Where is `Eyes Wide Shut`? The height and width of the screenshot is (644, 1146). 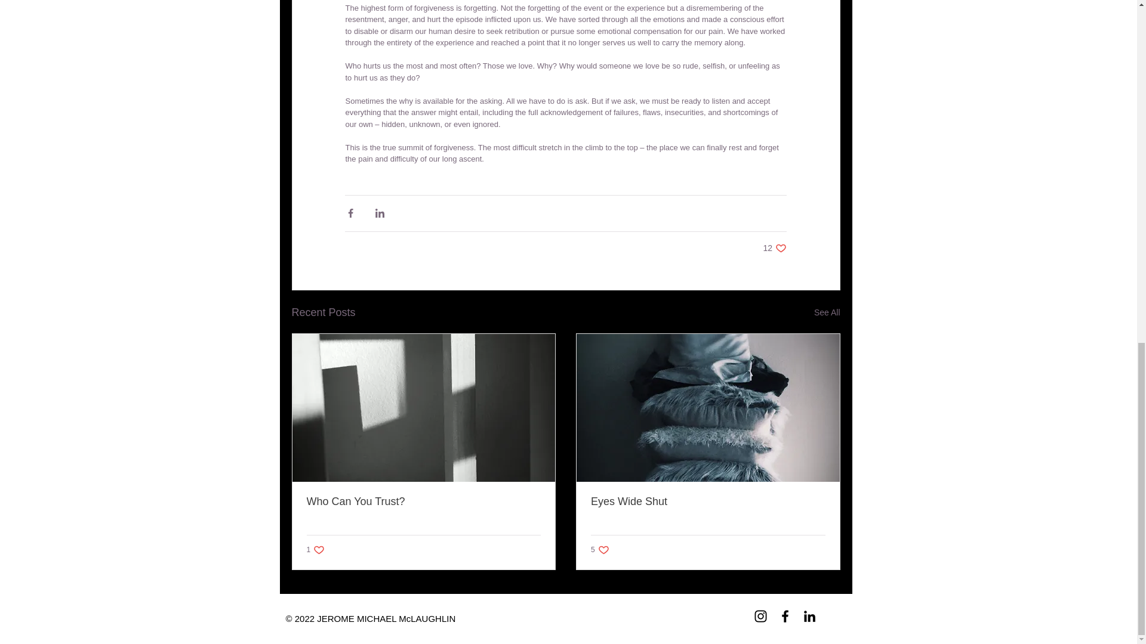
Eyes Wide Shut is located at coordinates (316, 550).